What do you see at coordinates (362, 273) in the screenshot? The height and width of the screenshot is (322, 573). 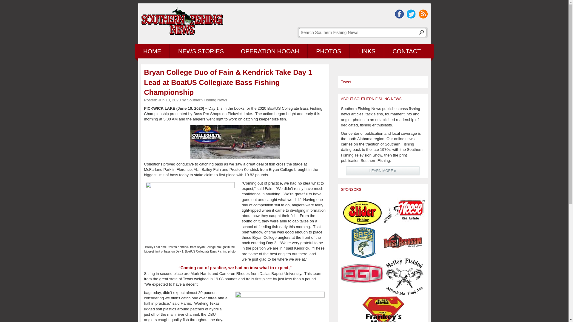 I see `EGO Fishing` at bounding box center [362, 273].